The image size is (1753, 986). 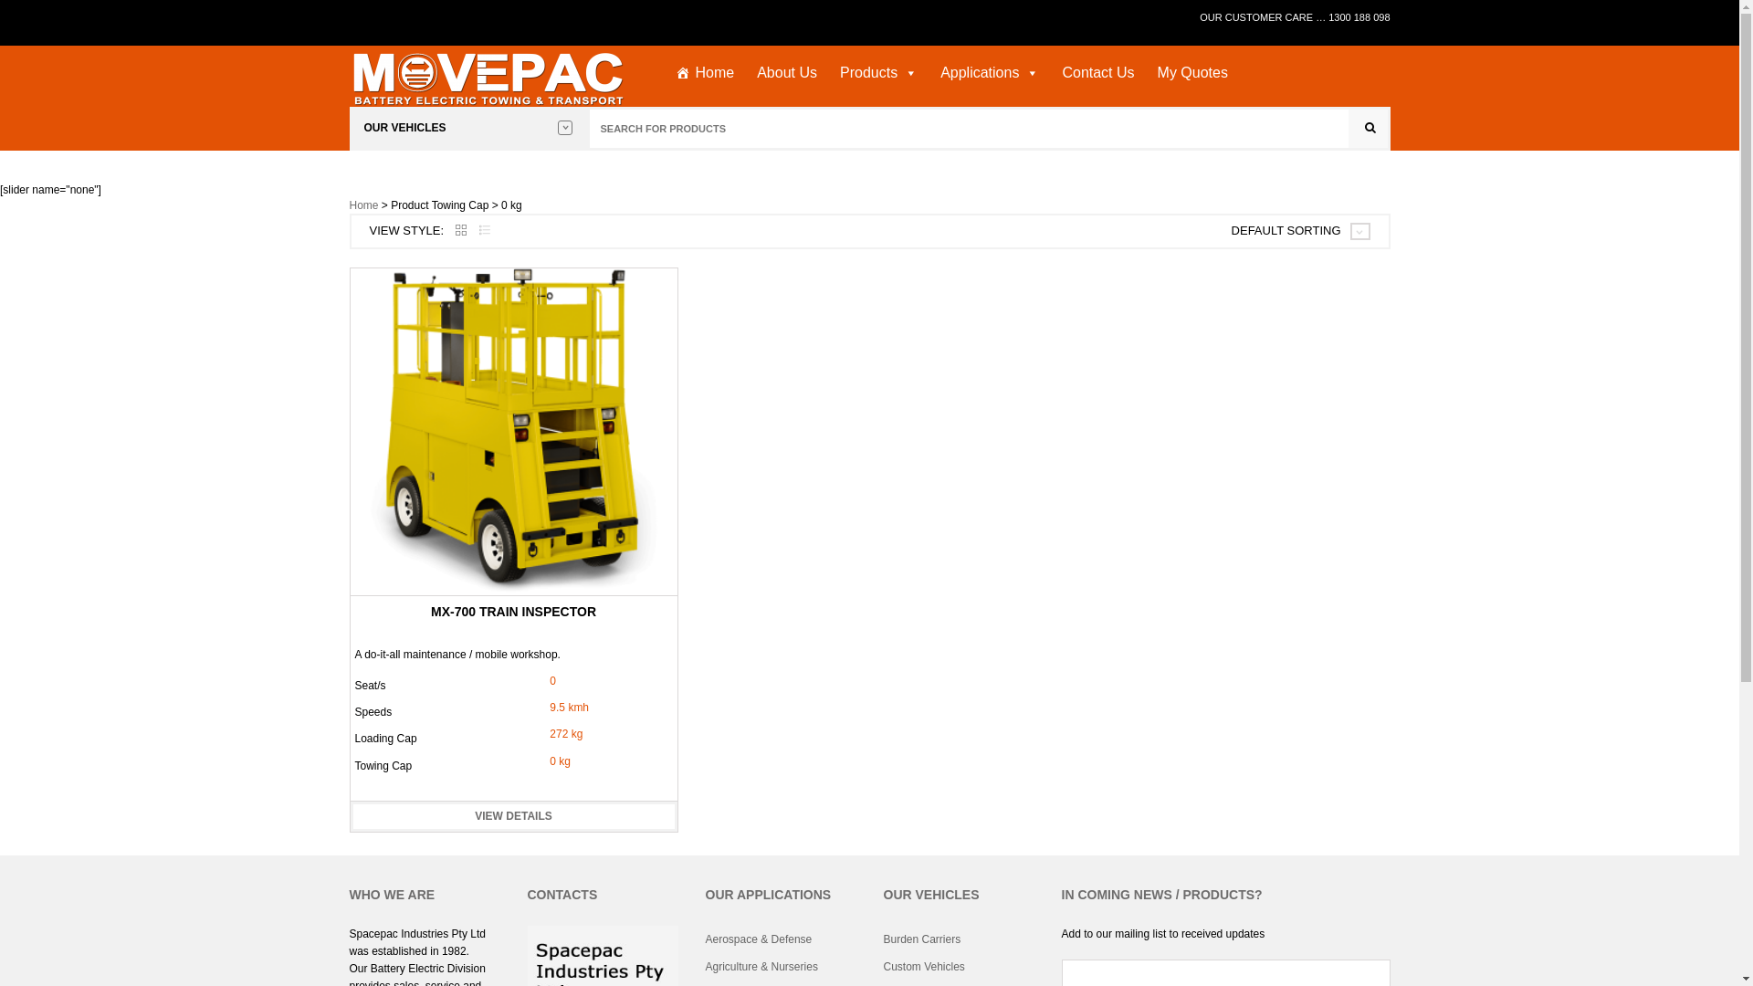 I want to click on Switch to grid view, so click(x=461, y=231).